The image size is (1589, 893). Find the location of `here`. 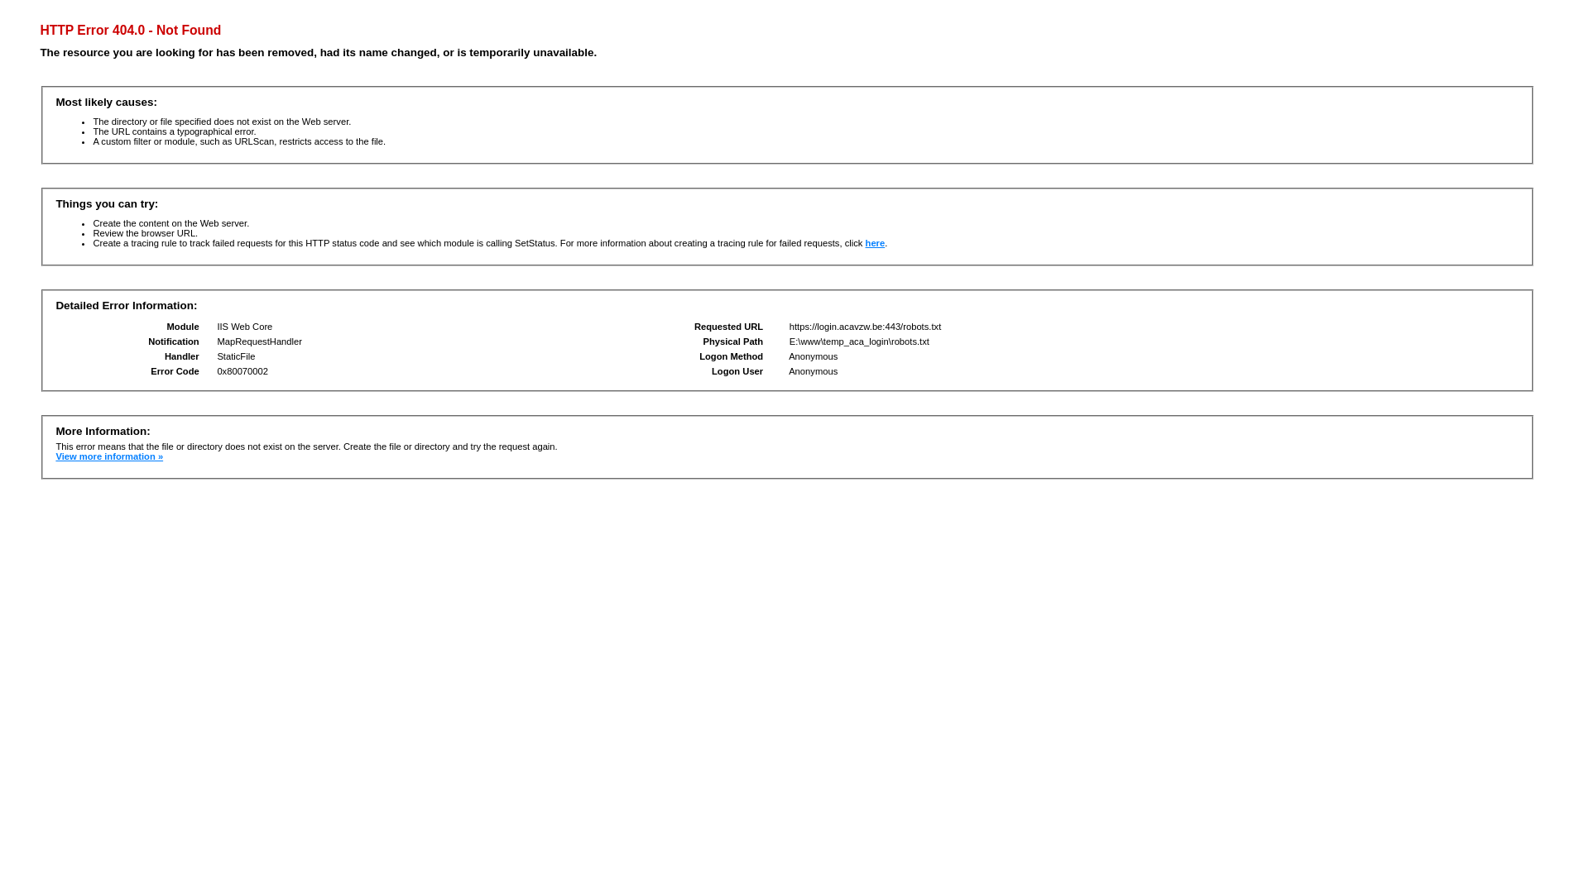

here is located at coordinates (876, 243).